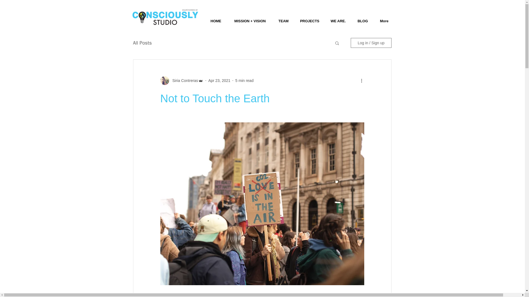 Image resolution: width=529 pixels, height=297 pixels. I want to click on All Posts, so click(142, 43).